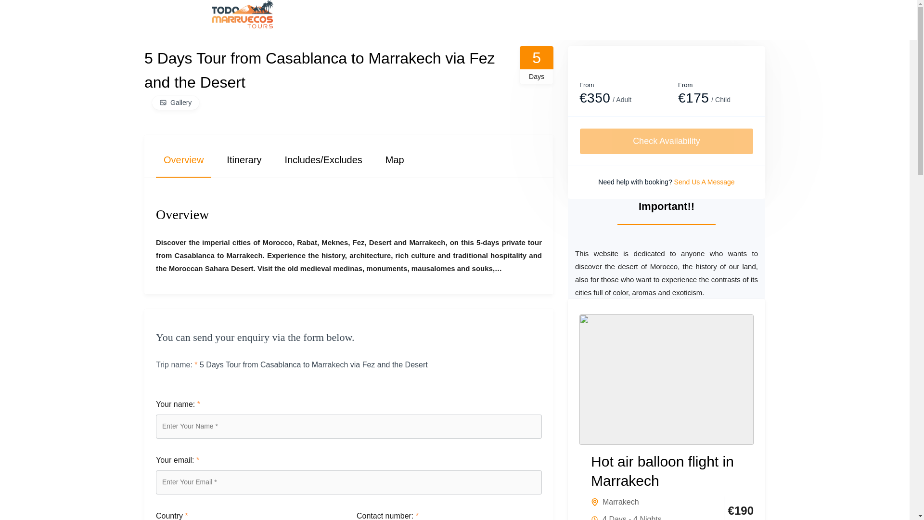 The width and height of the screenshot is (924, 520). I want to click on Overview, so click(184, 156).